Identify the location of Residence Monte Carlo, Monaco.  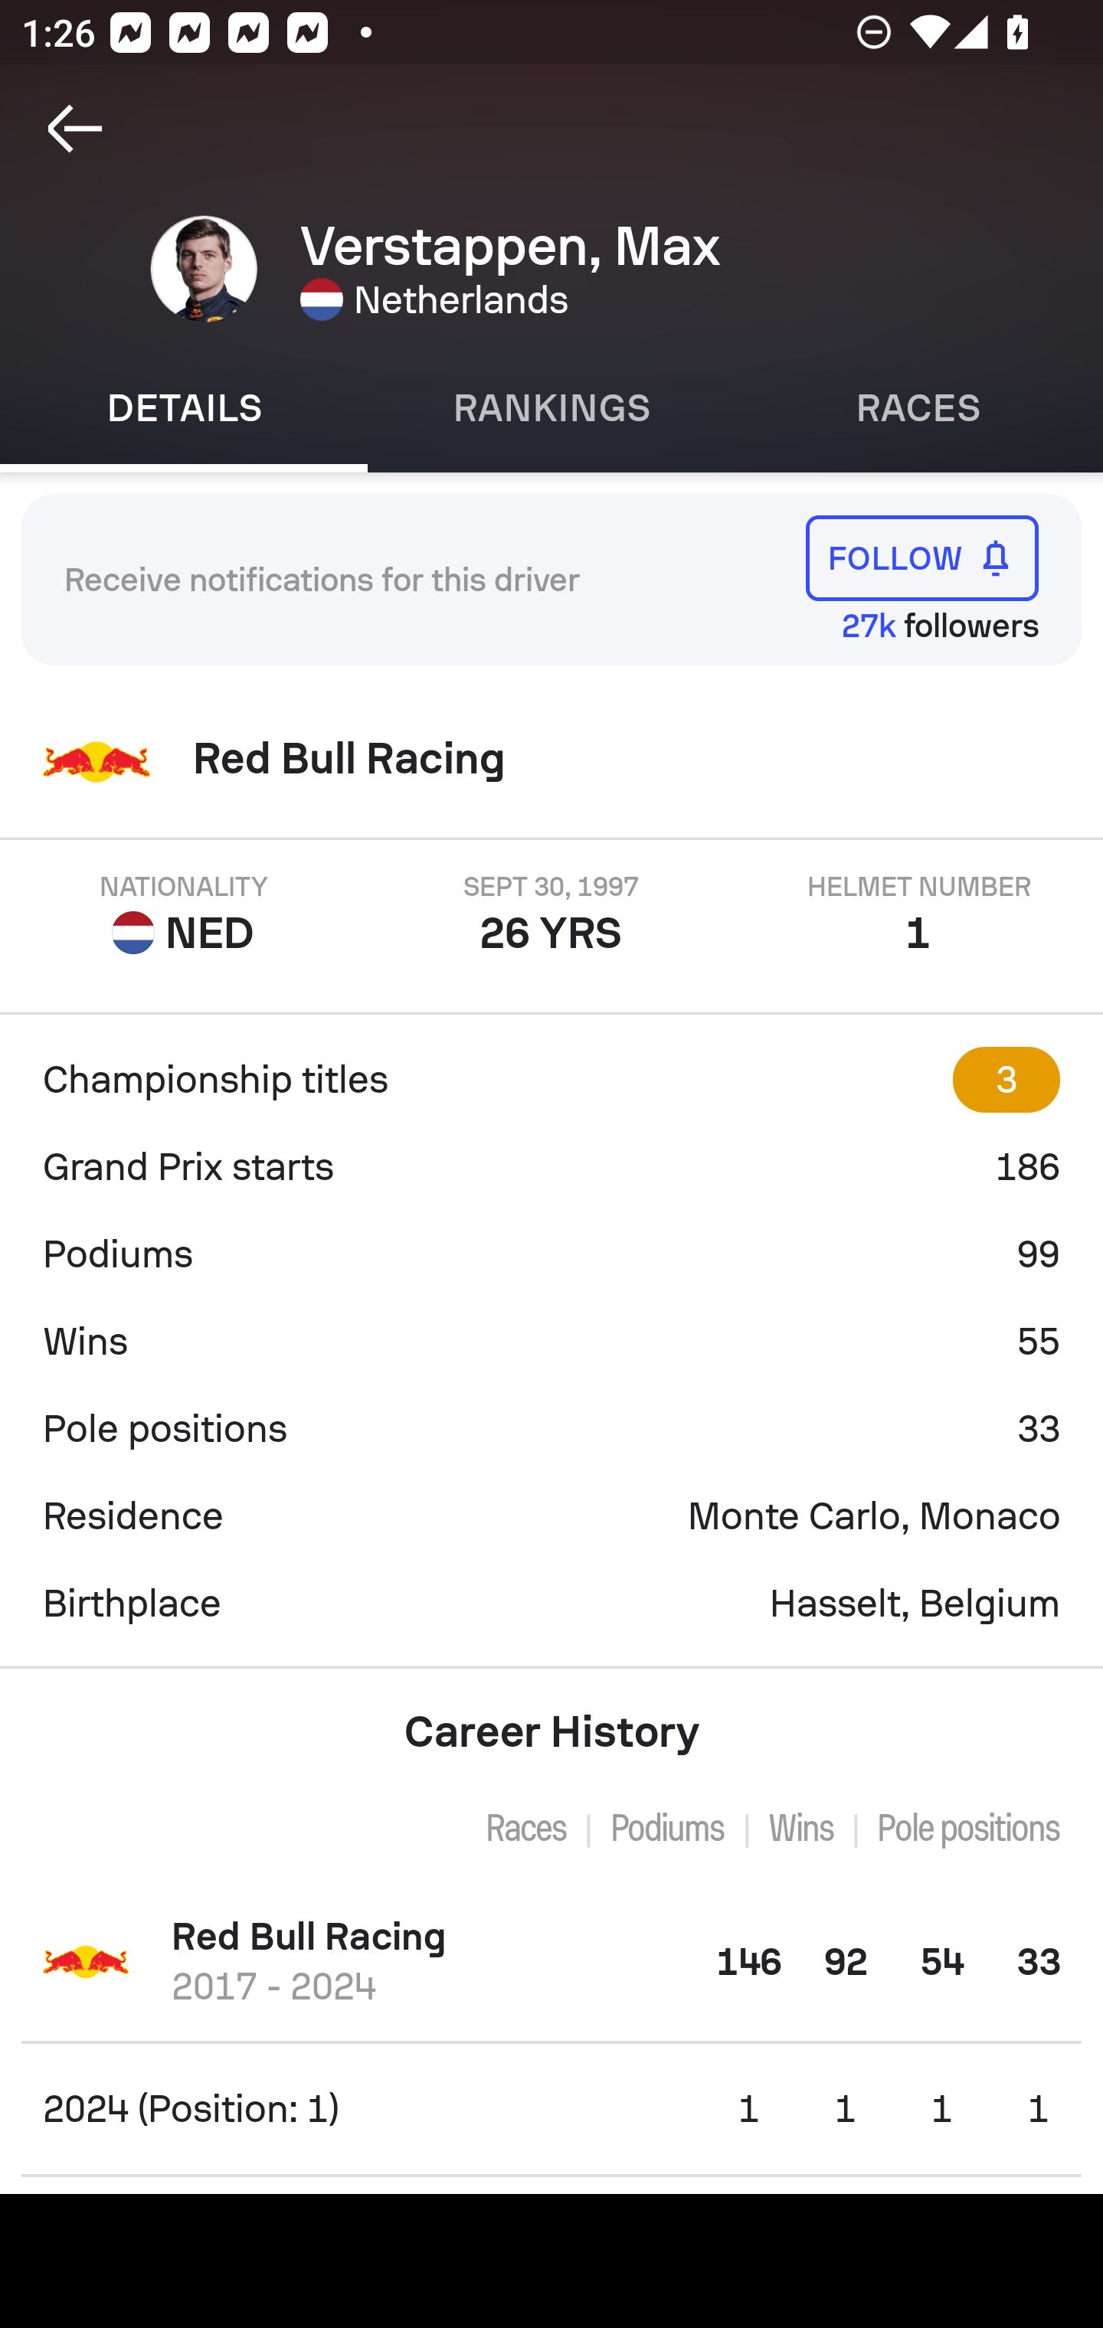
(551, 1516).